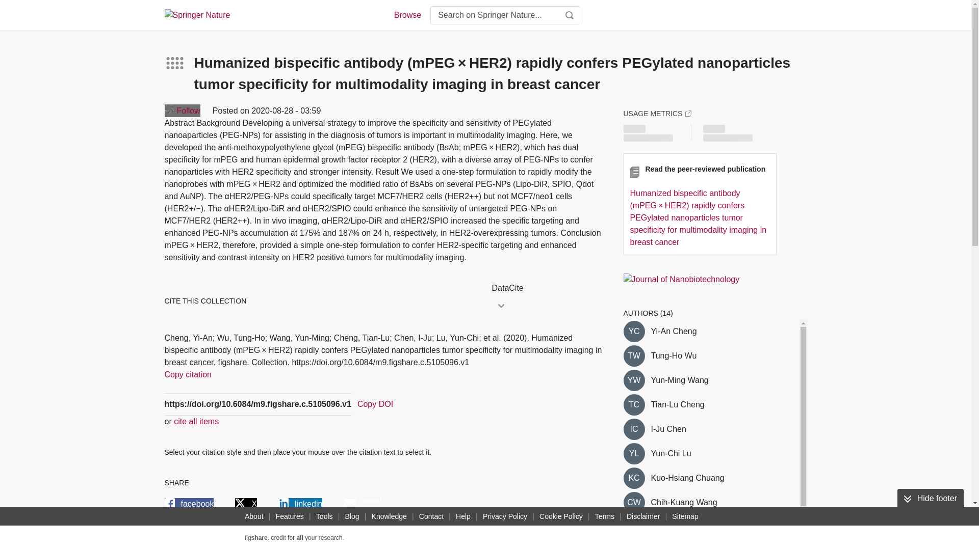 The image size is (979, 550). Describe the element at coordinates (683, 503) in the screenshot. I see `Chih-Kuang Wang` at that location.